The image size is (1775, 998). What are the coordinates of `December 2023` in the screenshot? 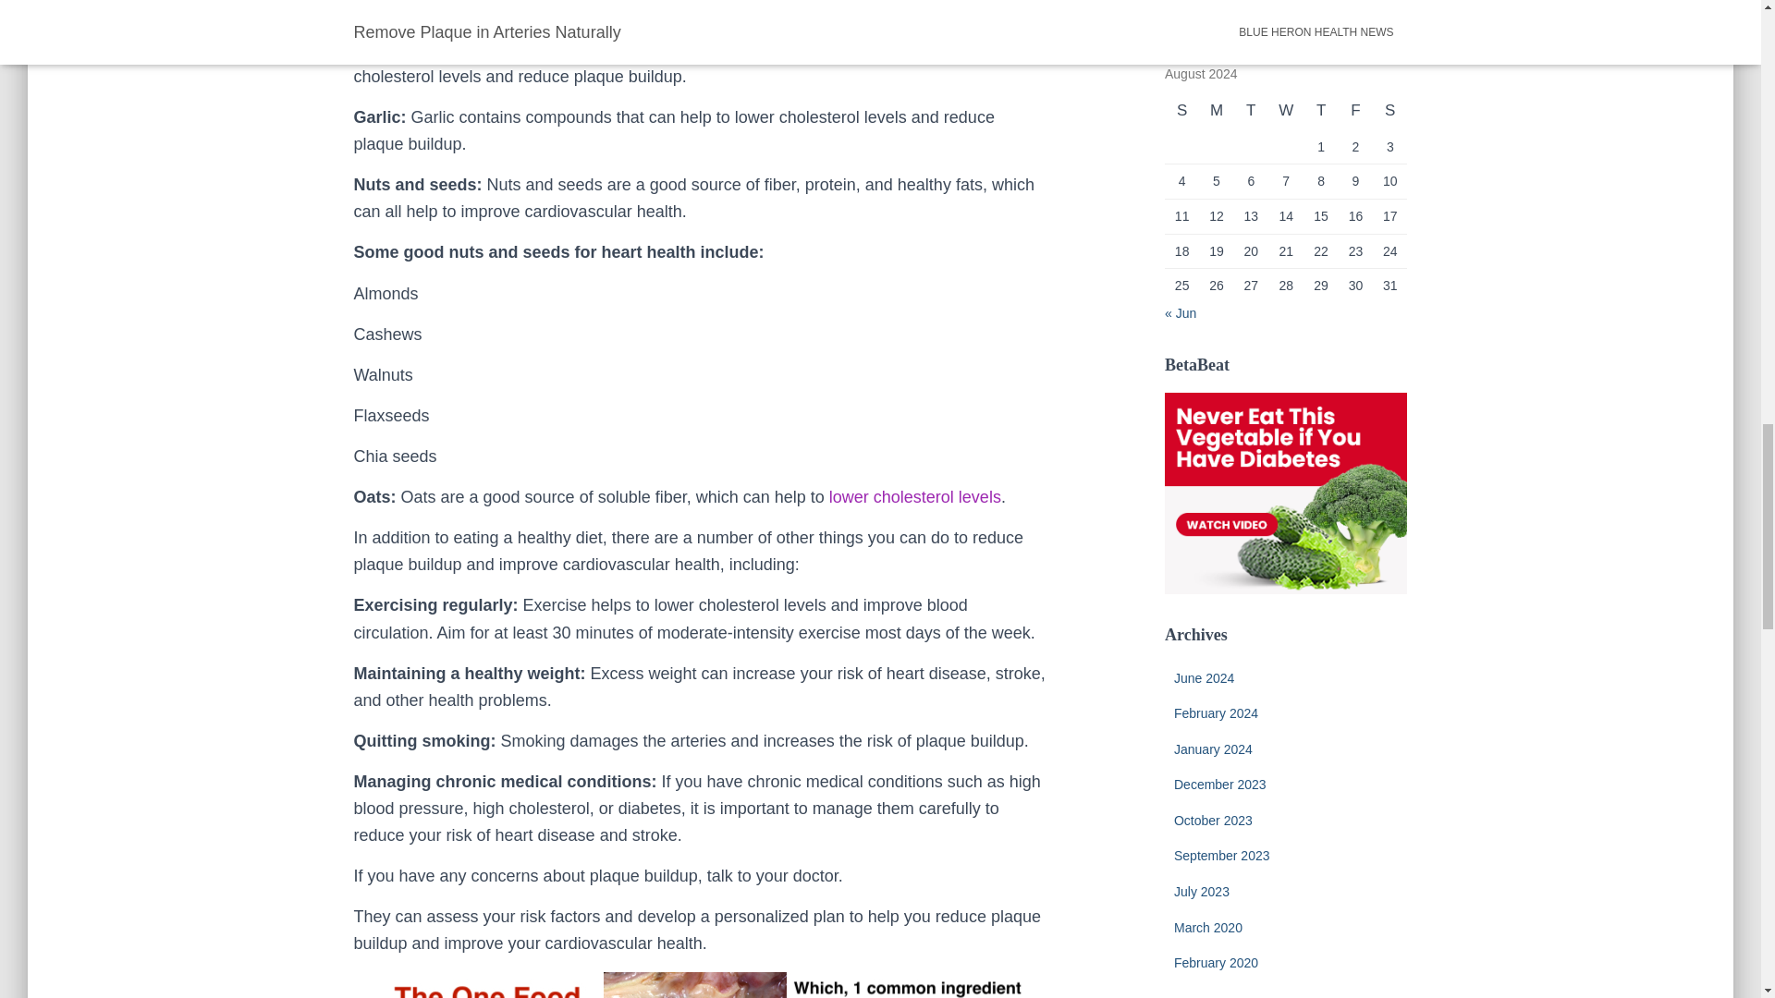 It's located at (1220, 785).